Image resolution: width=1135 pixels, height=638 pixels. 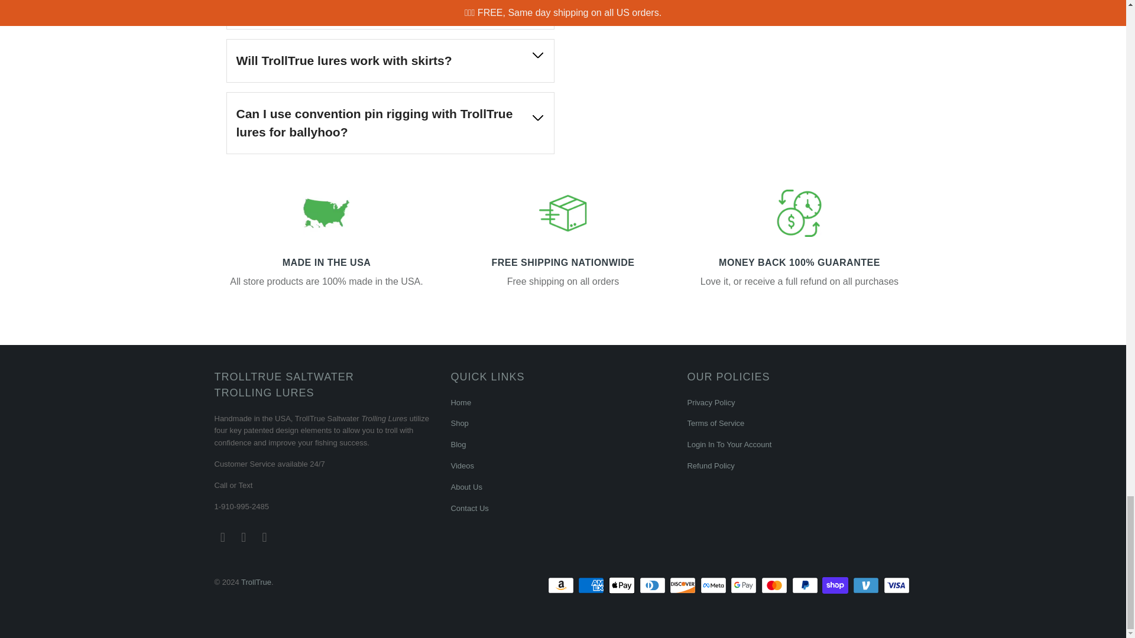 What do you see at coordinates (836, 585) in the screenshot?
I see `Shop Pay` at bounding box center [836, 585].